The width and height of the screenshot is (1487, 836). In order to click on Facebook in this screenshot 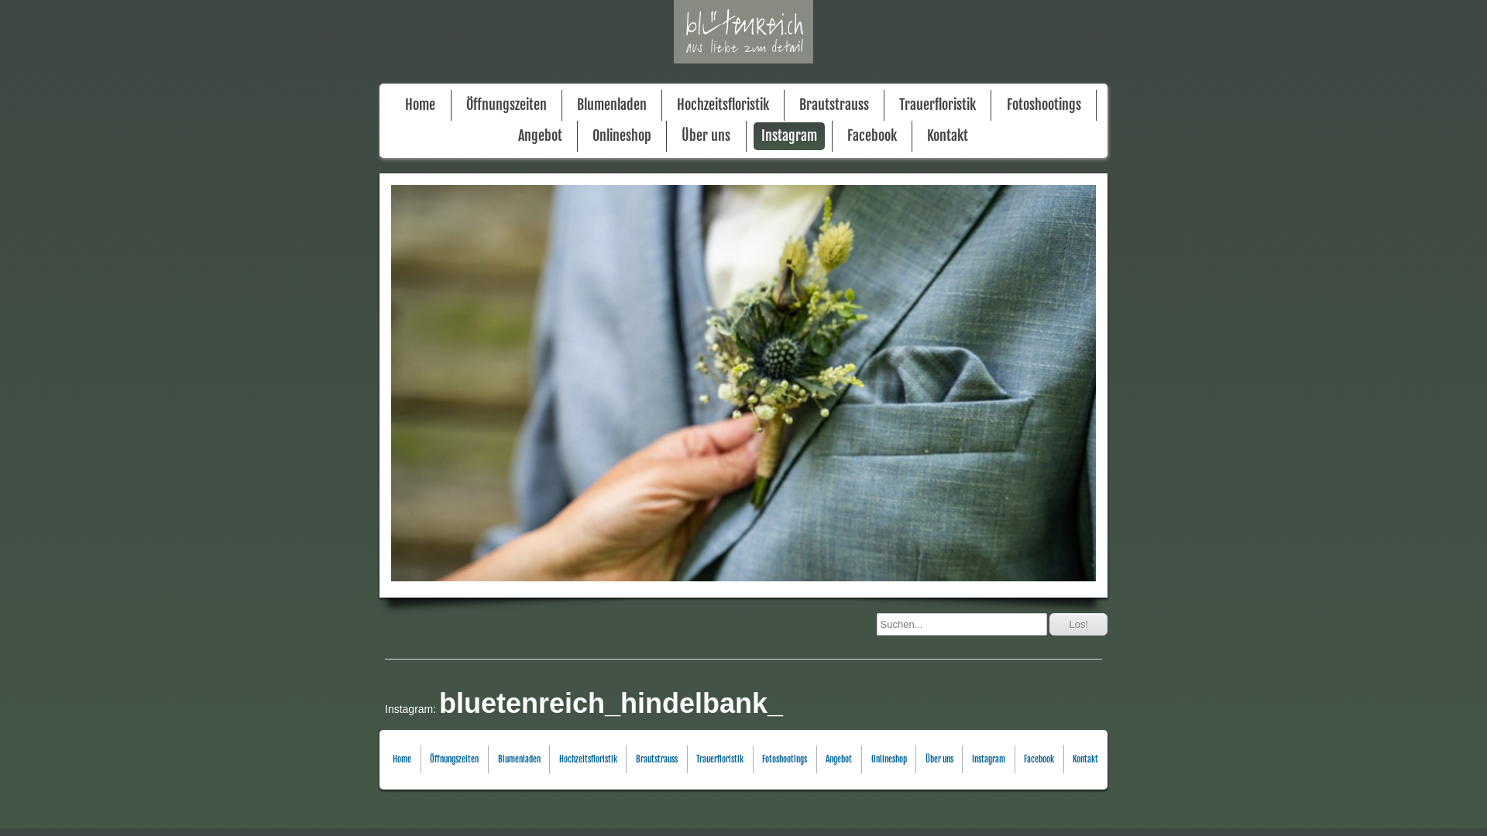, I will do `click(1039, 759)`.